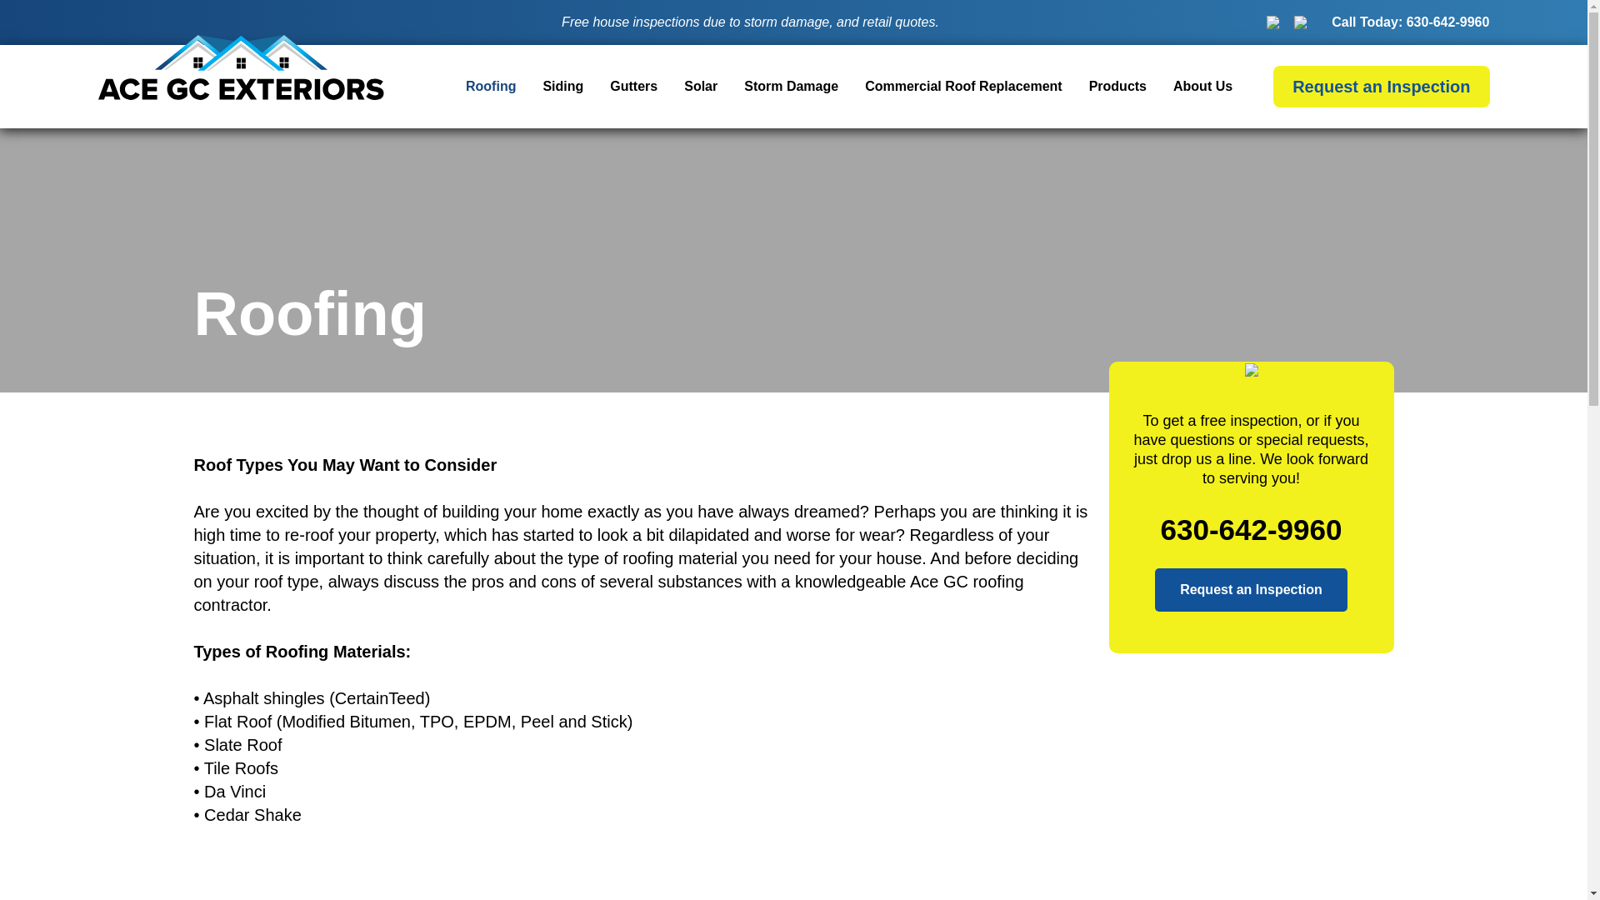 The height and width of the screenshot is (900, 1600). Describe the element at coordinates (791, 87) in the screenshot. I see `Storm Damage` at that location.